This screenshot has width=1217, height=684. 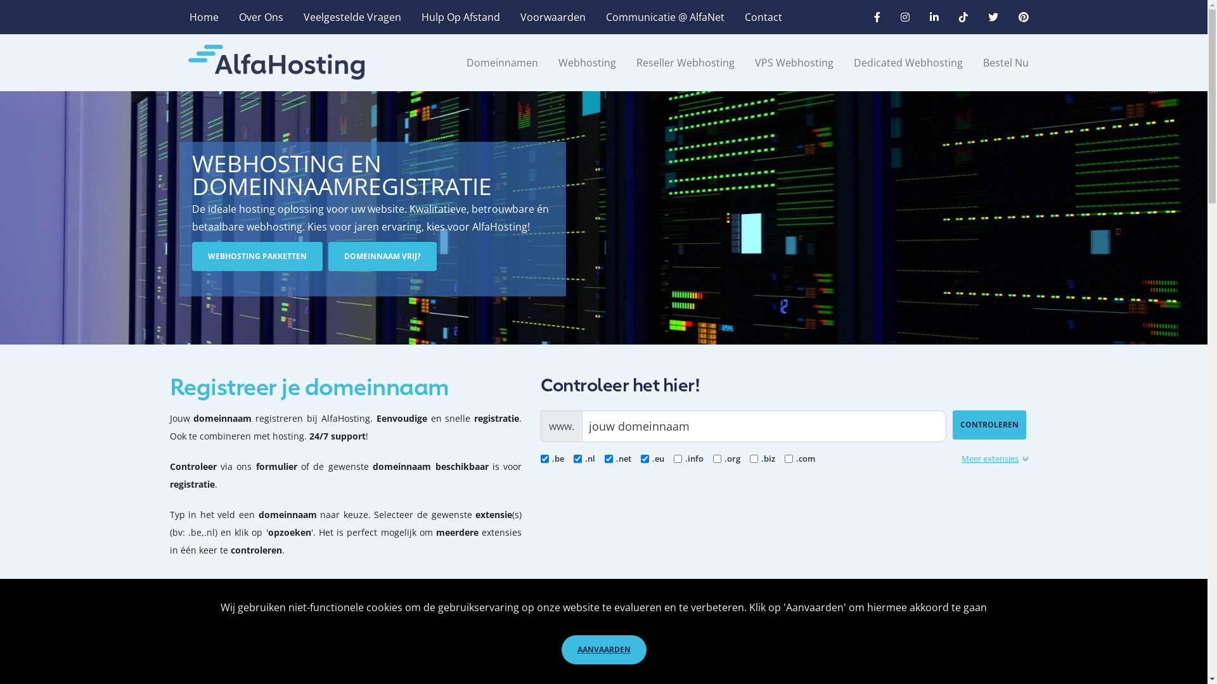 I want to click on Facebook, so click(x=877, y=17).